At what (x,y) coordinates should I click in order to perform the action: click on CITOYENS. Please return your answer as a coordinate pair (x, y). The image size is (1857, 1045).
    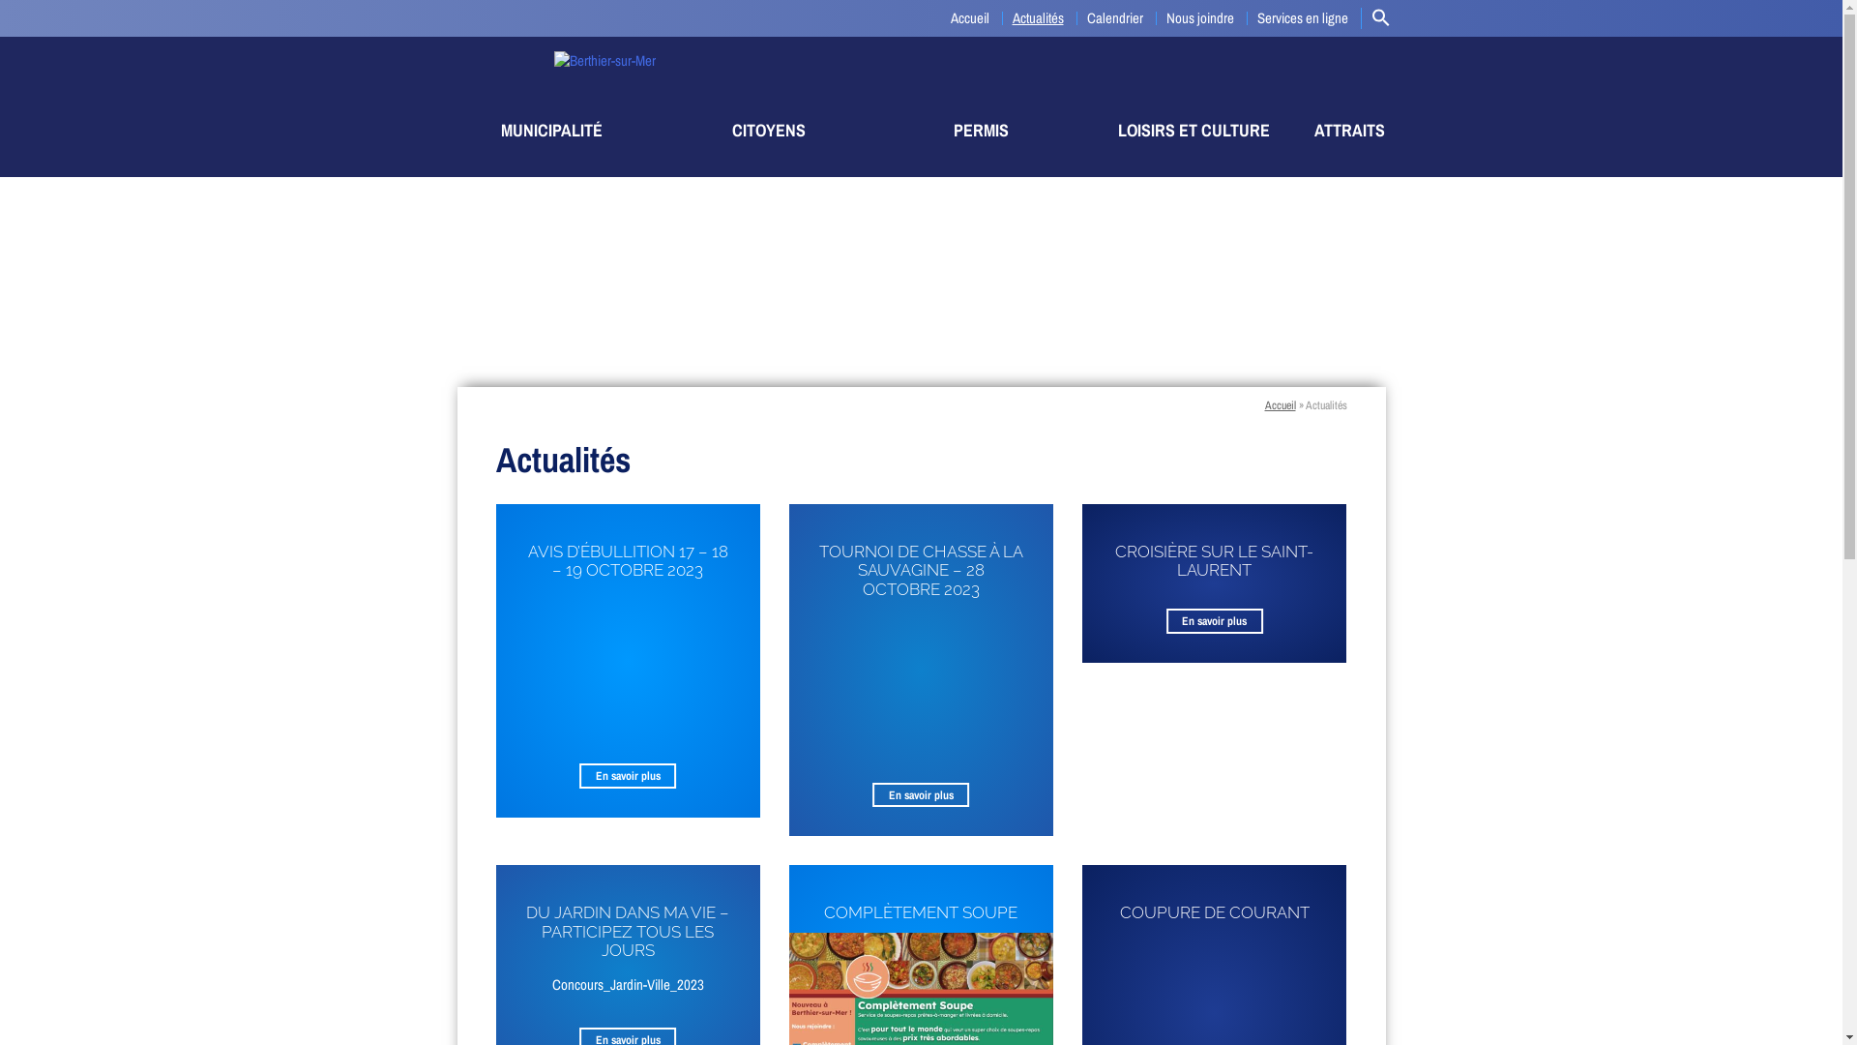
    Looking at the image, I should click on (769, 131).